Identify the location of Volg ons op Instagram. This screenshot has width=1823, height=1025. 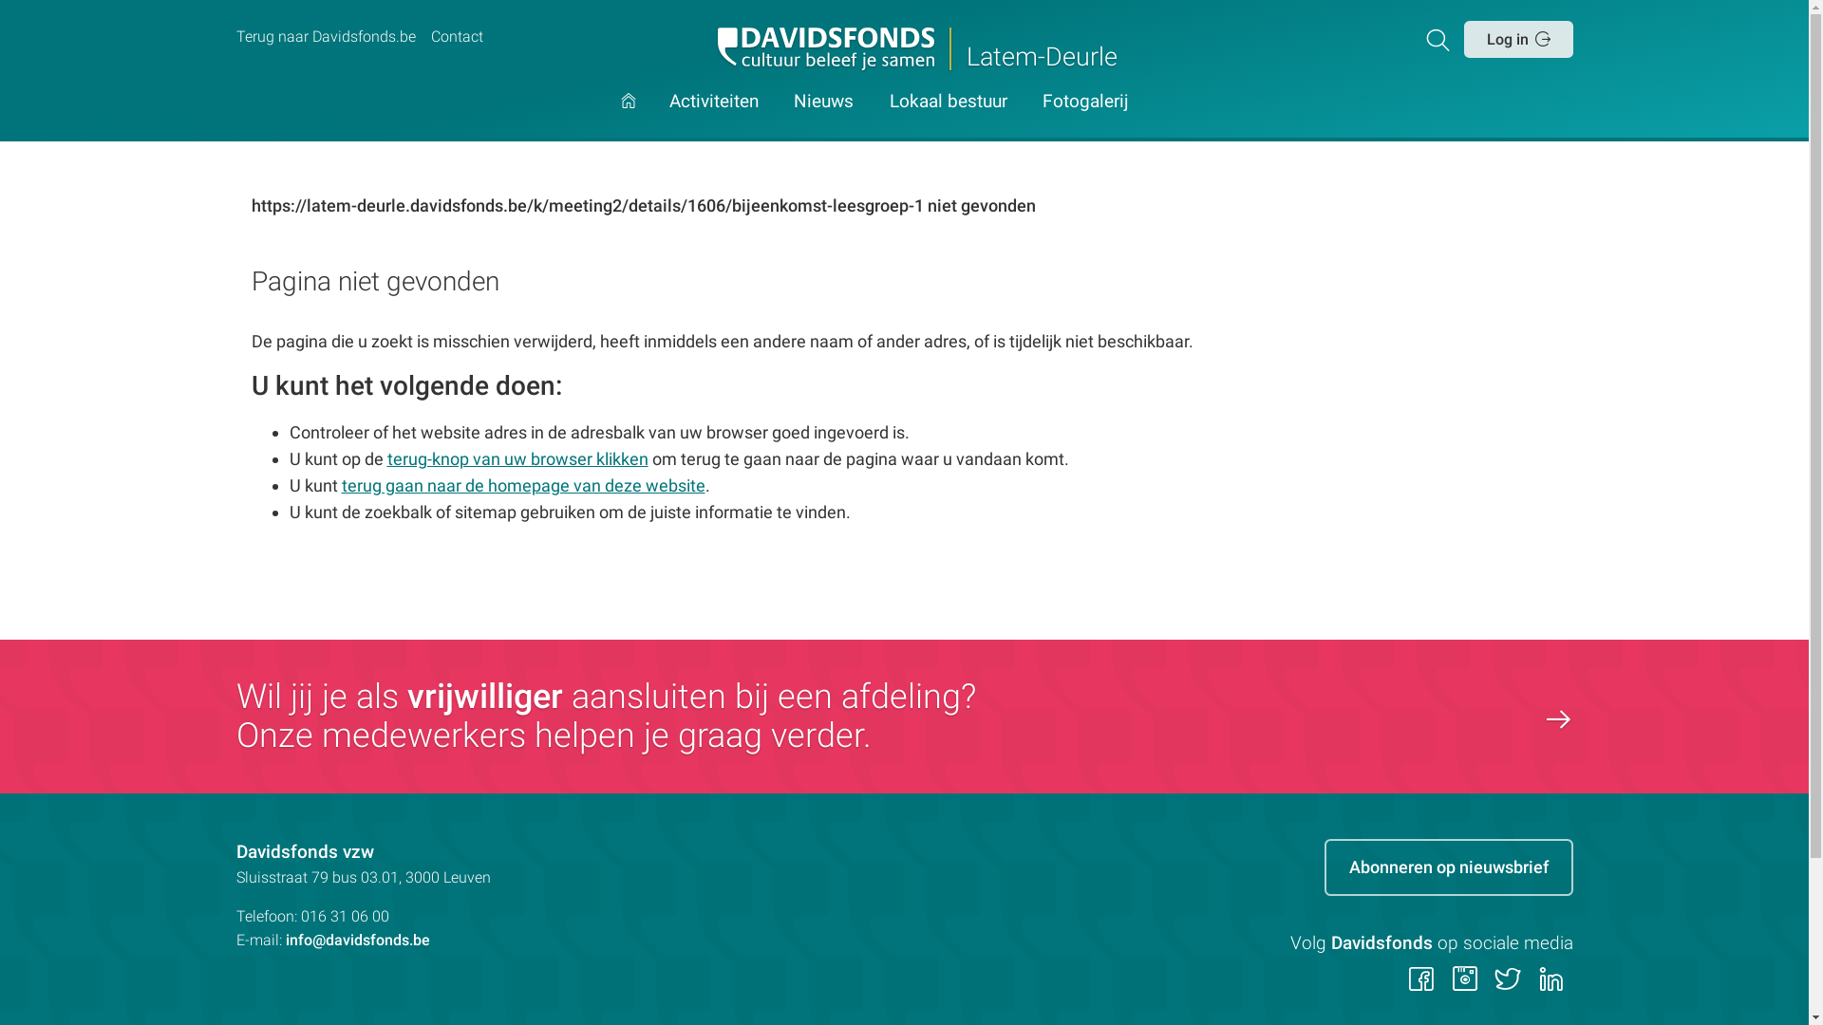
(1464, 981).